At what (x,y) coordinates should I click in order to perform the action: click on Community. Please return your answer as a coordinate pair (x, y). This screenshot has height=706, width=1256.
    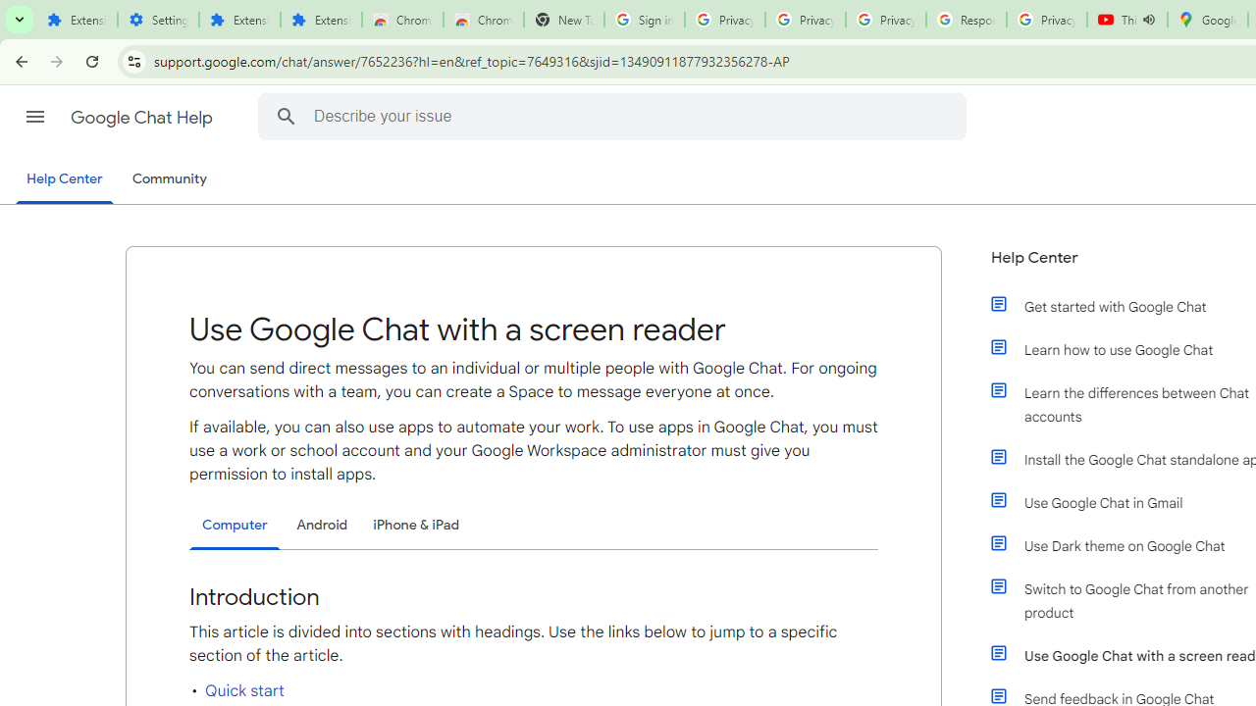
    Looking at the image, I should click on (169, 179).